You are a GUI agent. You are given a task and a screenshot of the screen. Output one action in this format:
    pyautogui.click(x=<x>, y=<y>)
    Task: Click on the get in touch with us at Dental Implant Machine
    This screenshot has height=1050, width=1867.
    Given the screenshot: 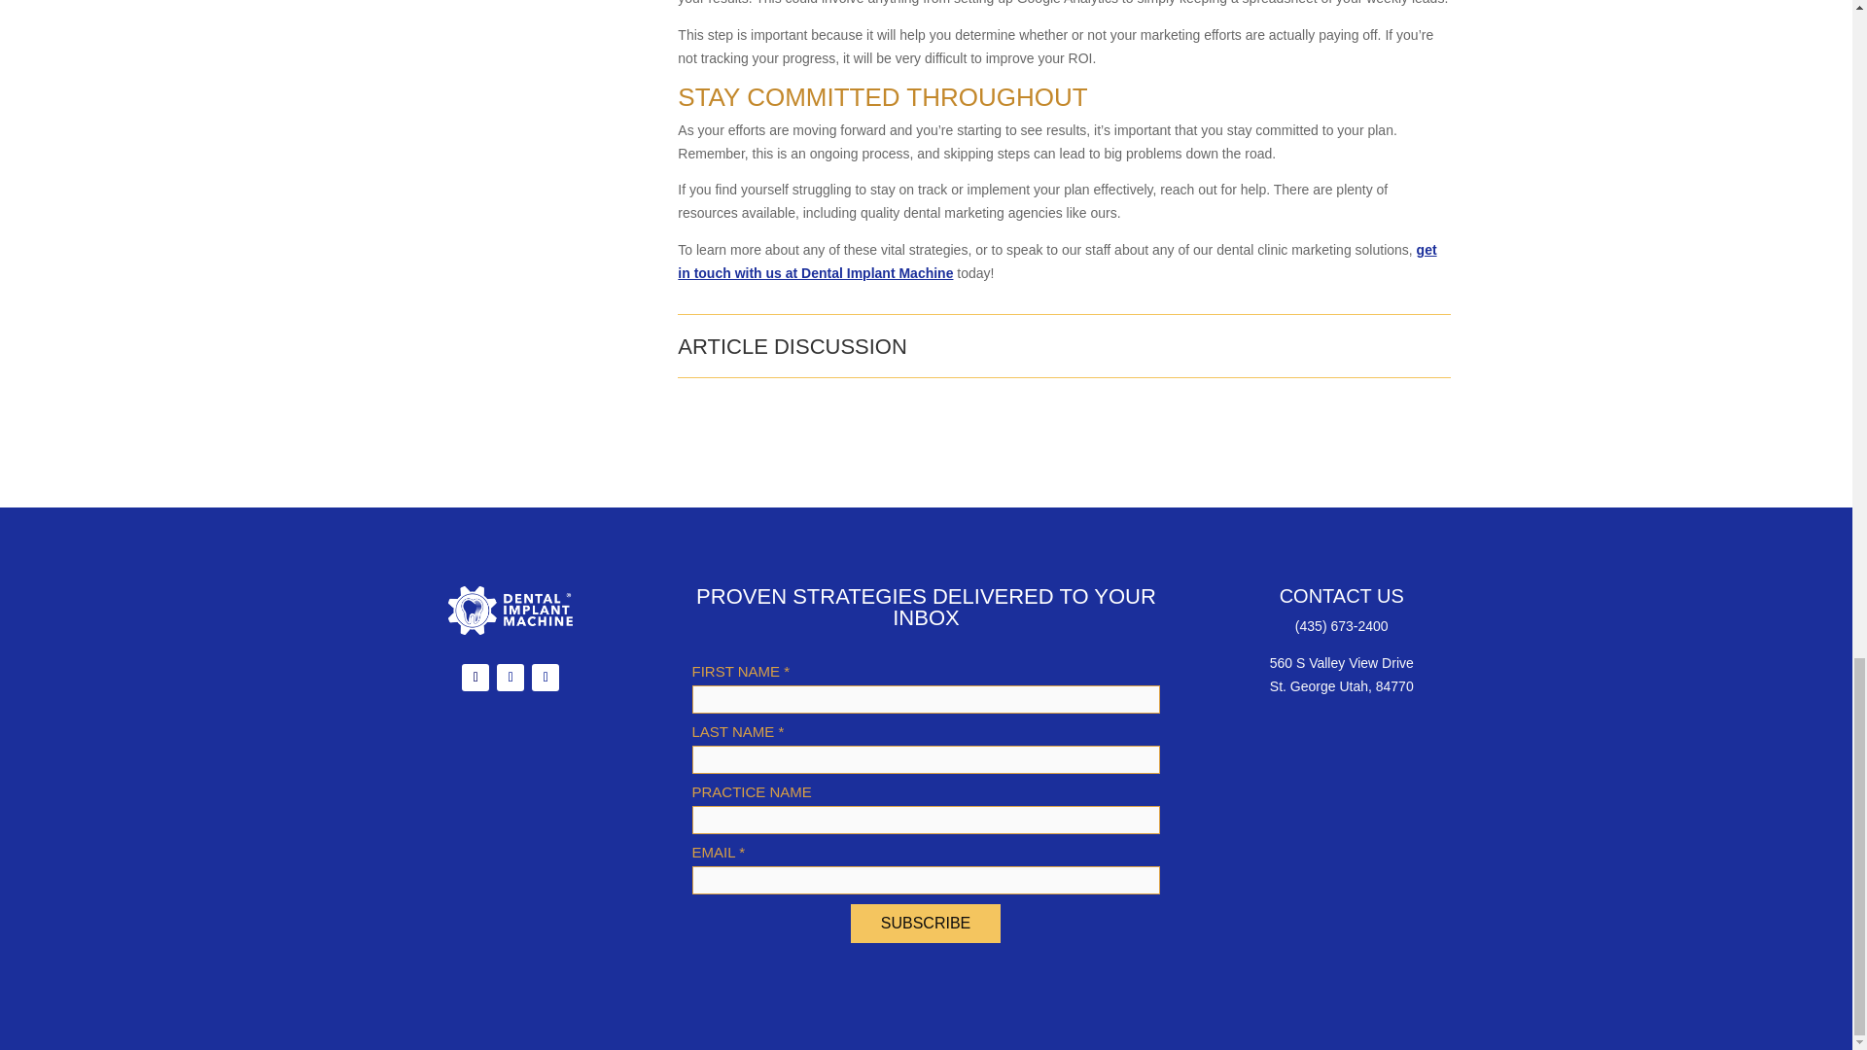 What is the action you would take?
    pyautogui.click(x=1056, y=262)
    